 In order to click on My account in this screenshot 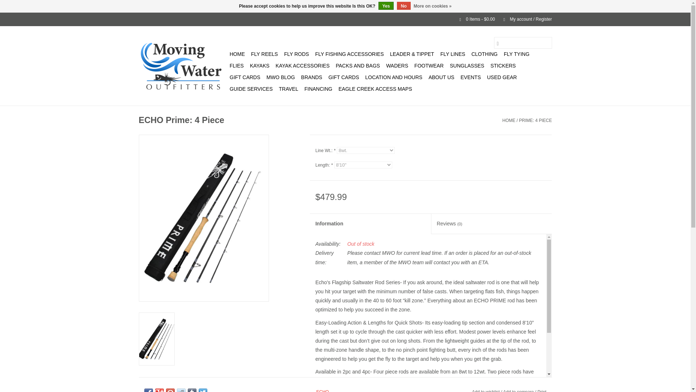, I will do `click(524, 19)`.